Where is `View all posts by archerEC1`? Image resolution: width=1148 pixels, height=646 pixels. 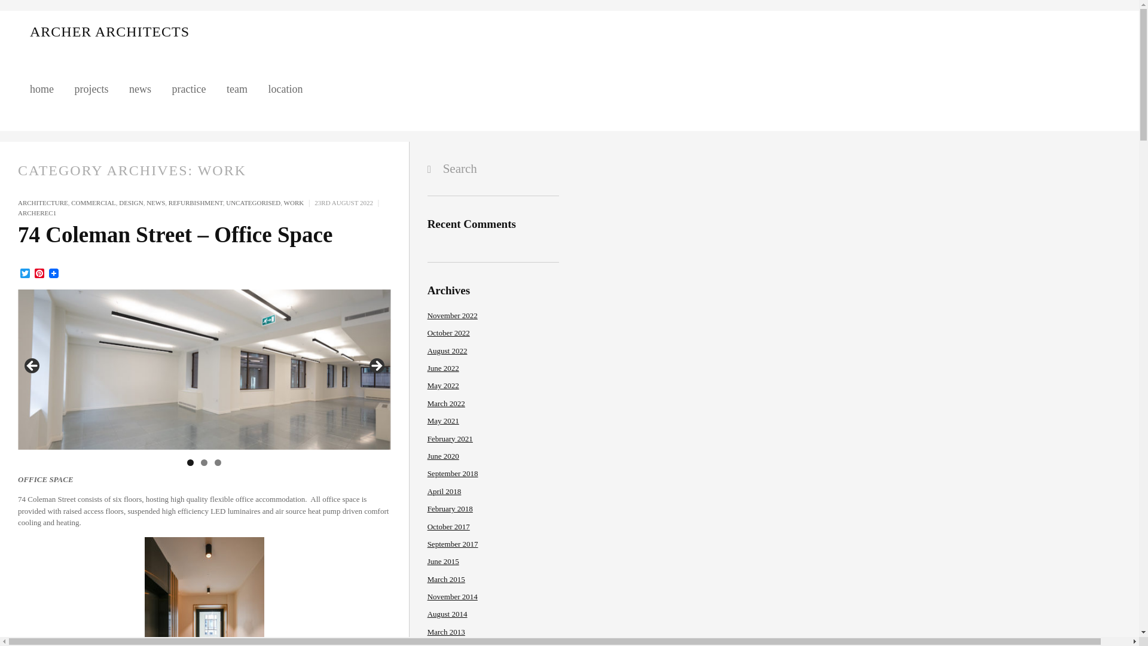
View all posts by archerEC1 is located at coordinates (37, 212).